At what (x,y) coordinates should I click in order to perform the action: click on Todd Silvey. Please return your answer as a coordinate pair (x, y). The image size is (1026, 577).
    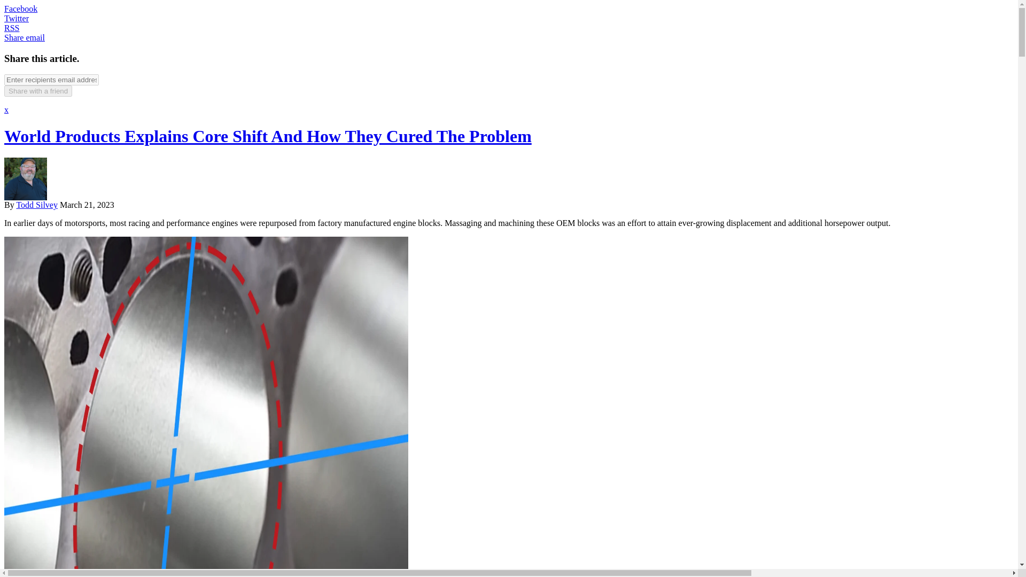
    Looking at the image, I should click on (36, 205).